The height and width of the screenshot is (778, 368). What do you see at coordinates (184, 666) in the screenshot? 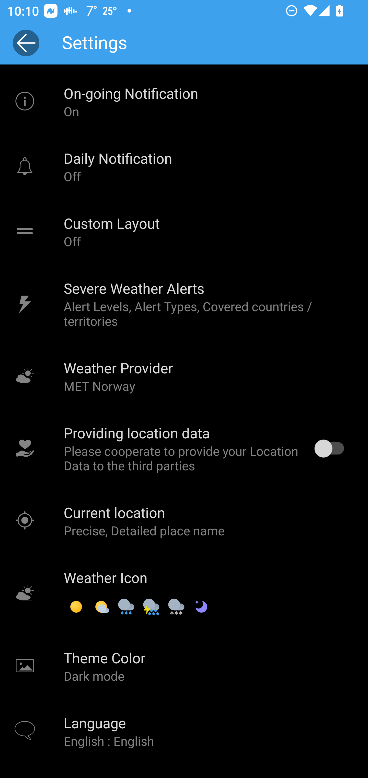
I see ` Theme Color Dark mode` at bounding box center [184, 666].